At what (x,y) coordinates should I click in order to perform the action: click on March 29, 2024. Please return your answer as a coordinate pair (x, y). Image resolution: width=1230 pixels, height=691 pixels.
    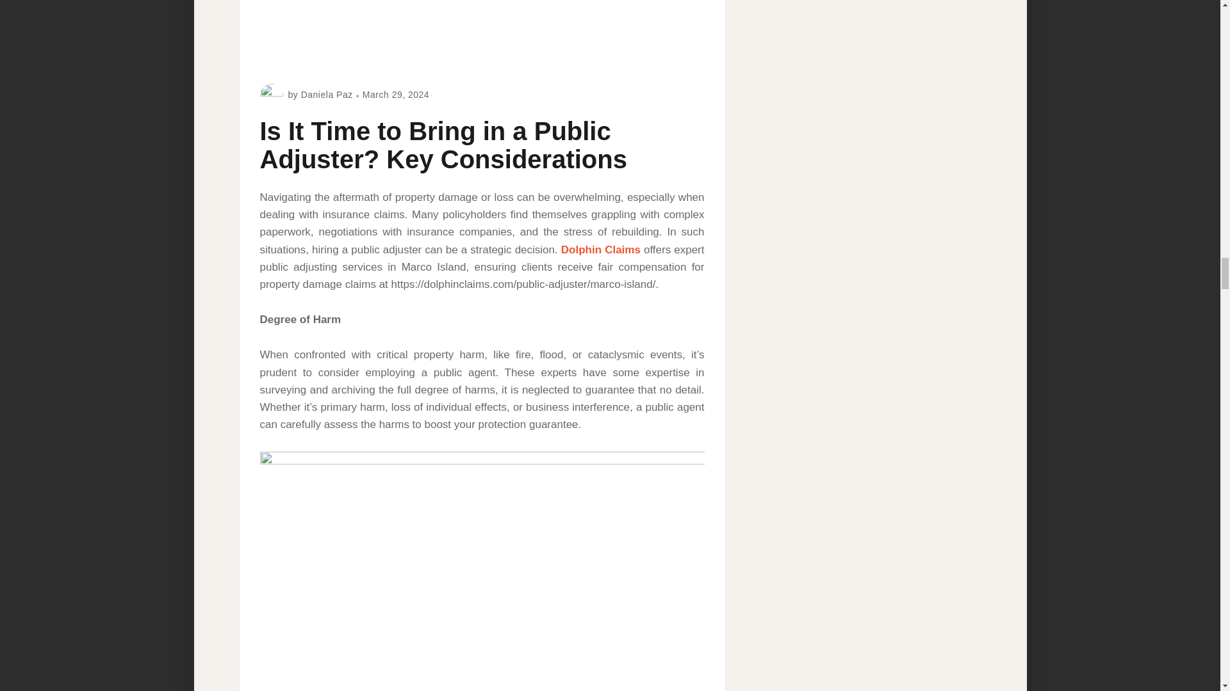
    Looking at the image, I should click on (396, 95).